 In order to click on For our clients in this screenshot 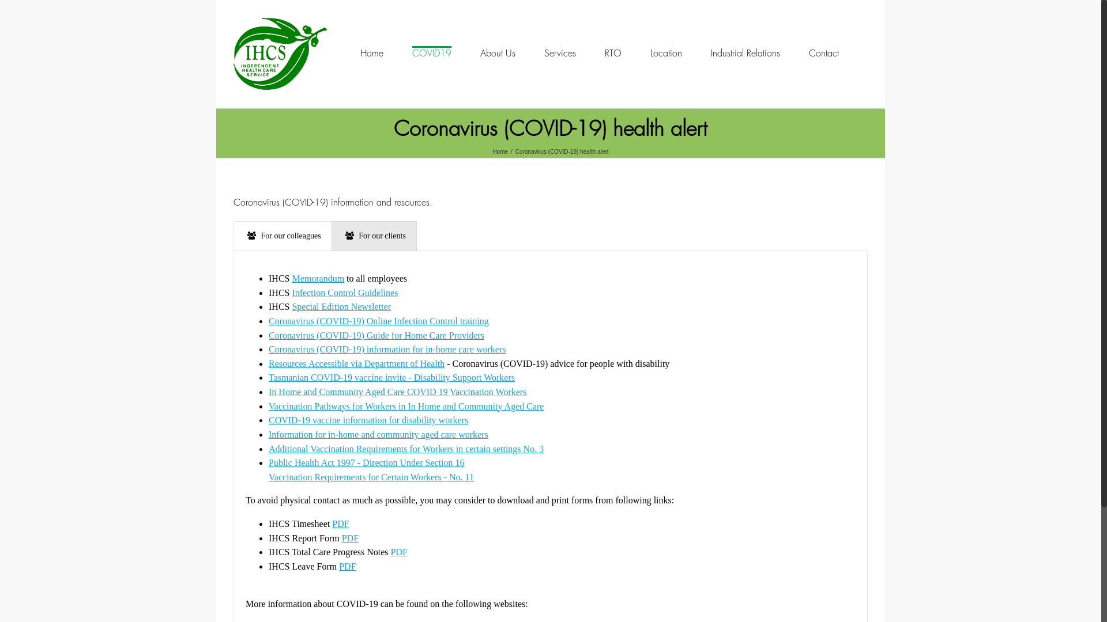, I will do `click(374, 236)`.